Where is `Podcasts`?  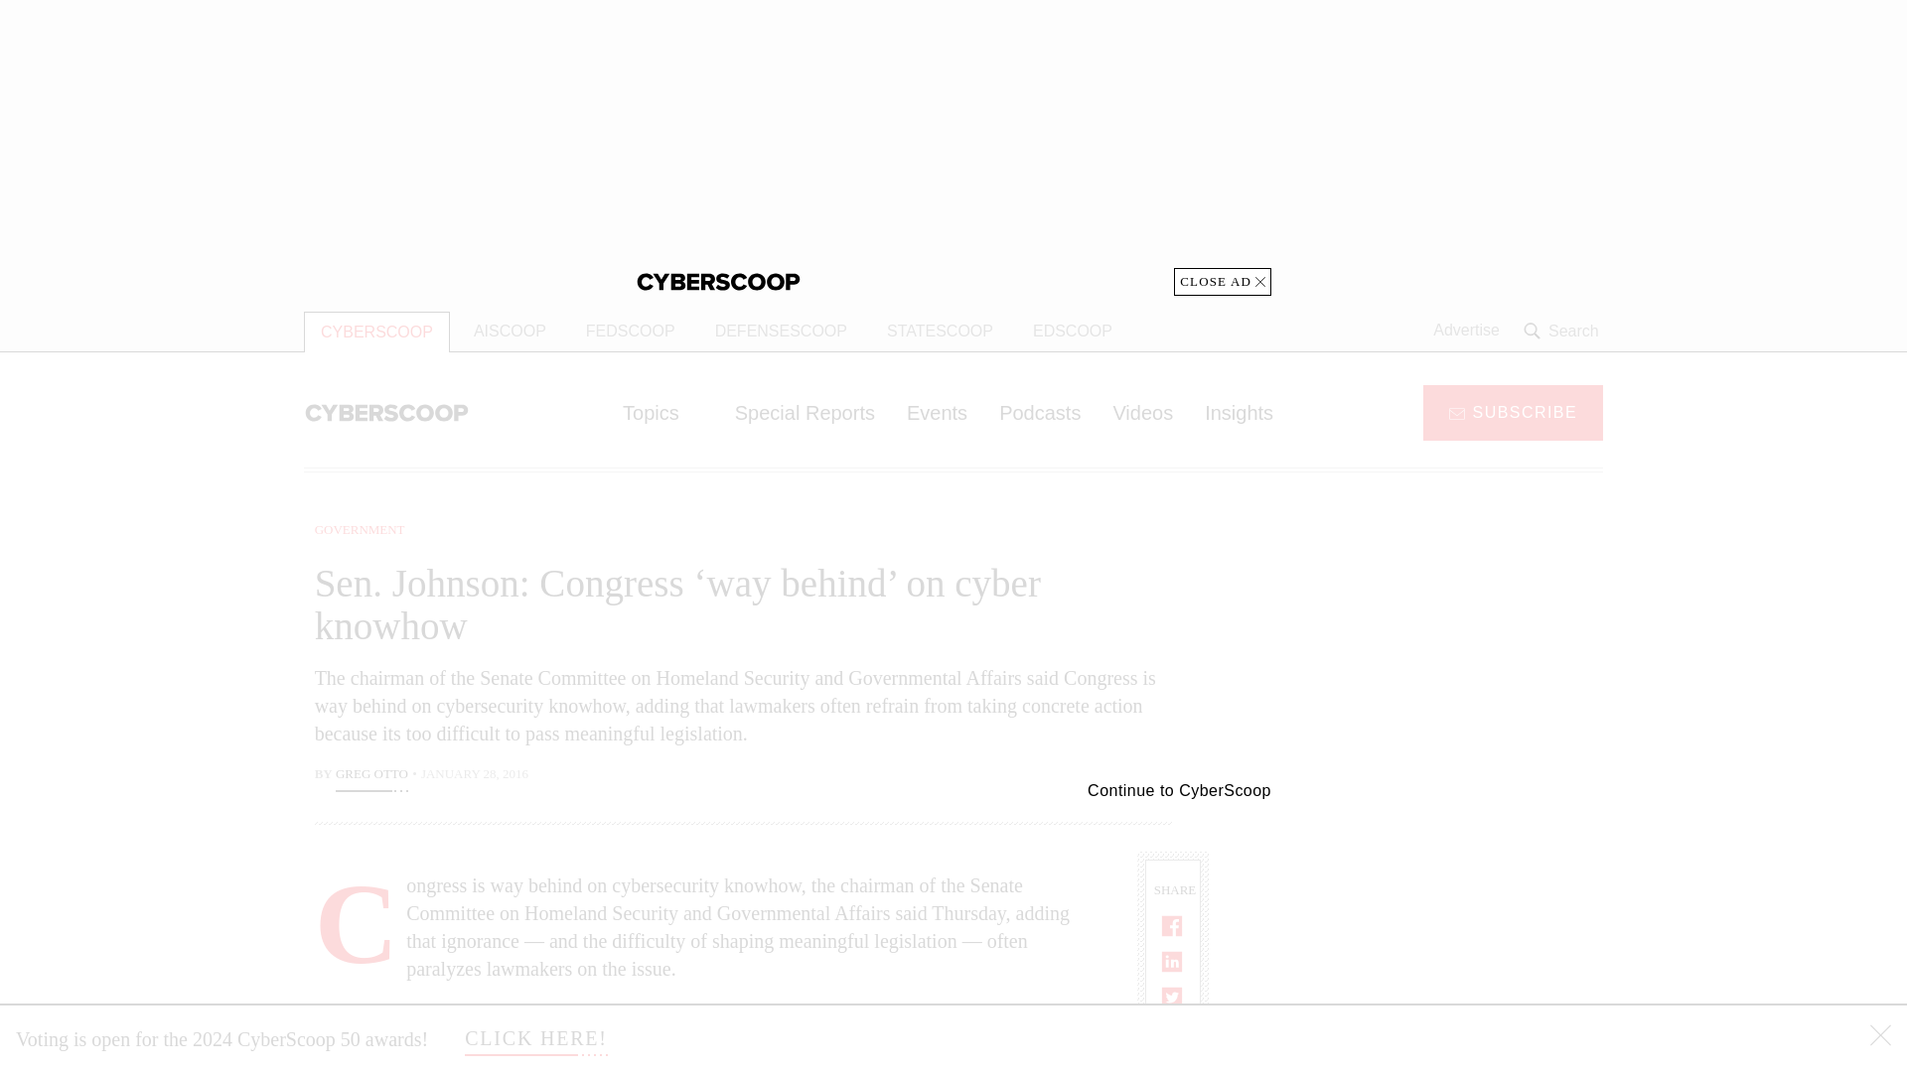
Podcasts is located at coordinates (1040, 412).